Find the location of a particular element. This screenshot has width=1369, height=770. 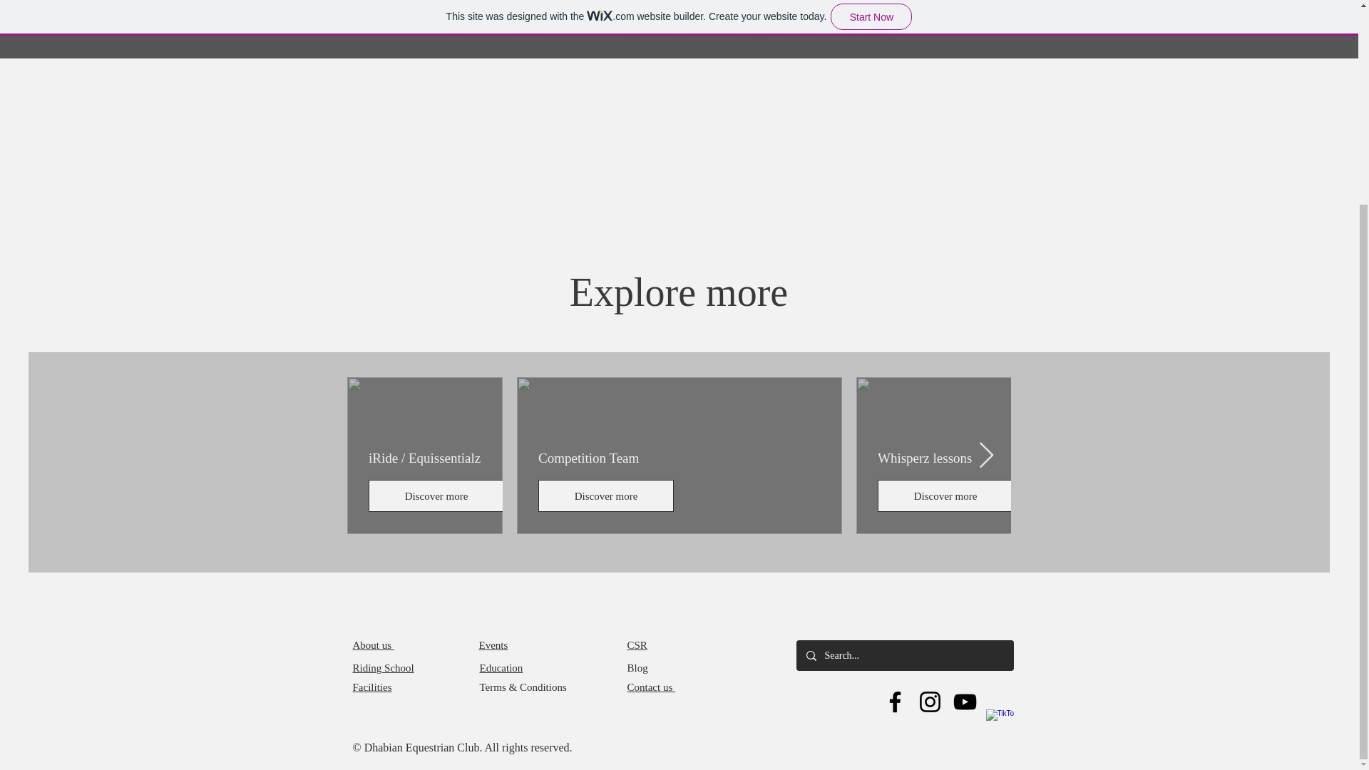

Discover more is located at coordinates (605, 496).